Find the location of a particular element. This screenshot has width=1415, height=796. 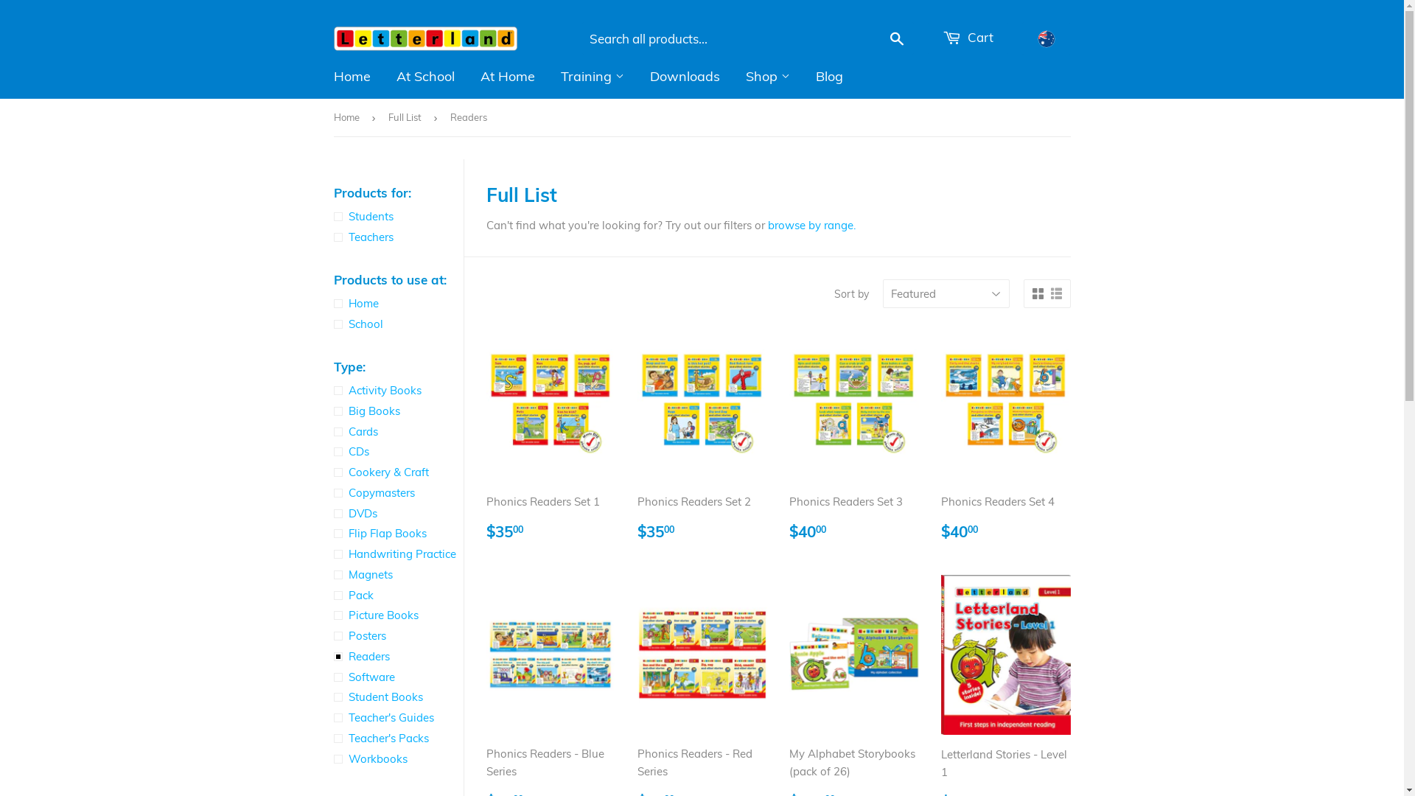

Cards is located at coordinates (398, 432).